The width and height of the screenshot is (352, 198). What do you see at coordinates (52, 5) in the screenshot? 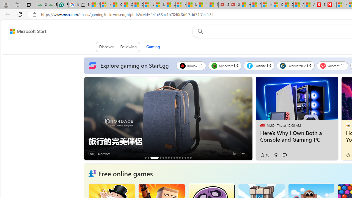
I see `Best SSL Certificates Provider in India - GeeksforGeeks` at bounding box center [52, 5].